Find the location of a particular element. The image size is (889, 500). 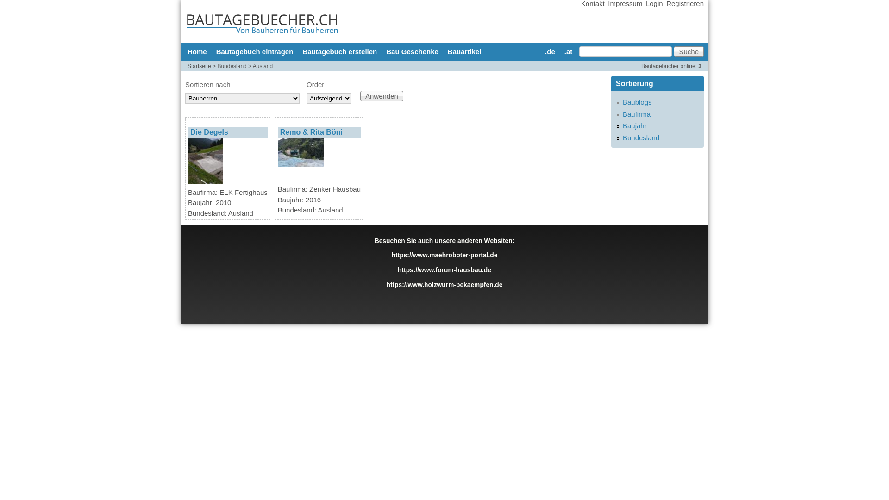

Bauartikel is located at coordinates (465, 52).